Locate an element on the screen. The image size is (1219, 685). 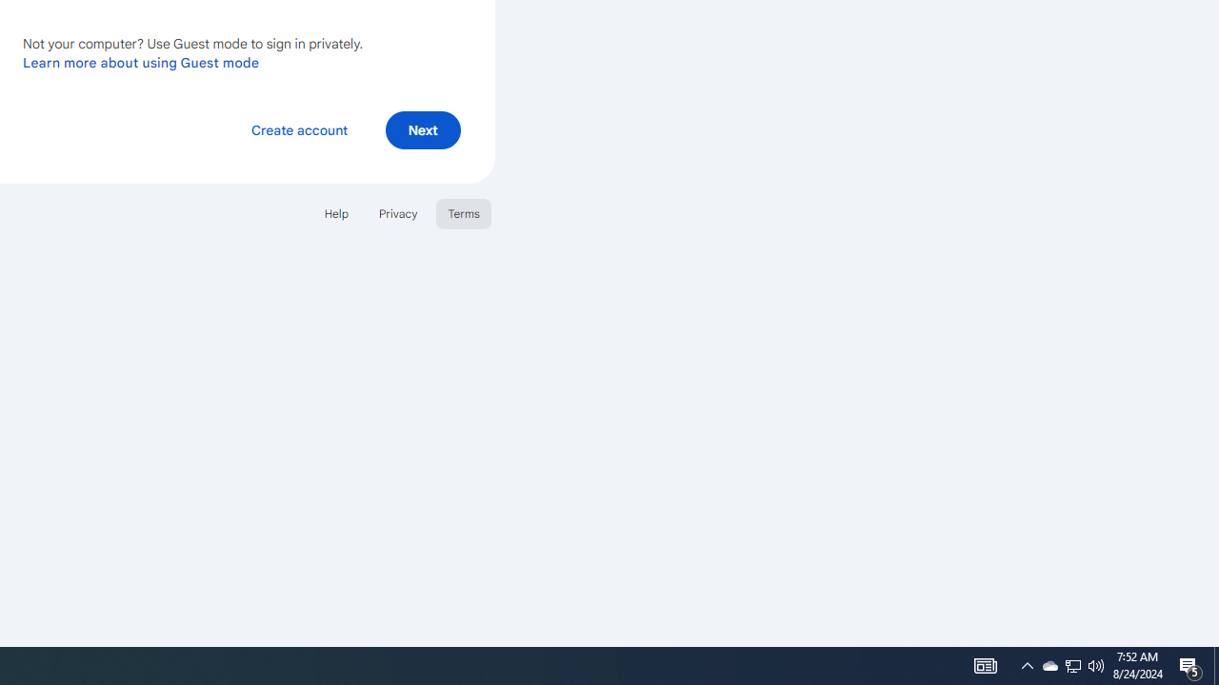
Learn more about using Guest mode is located at coordinates (141, 62).